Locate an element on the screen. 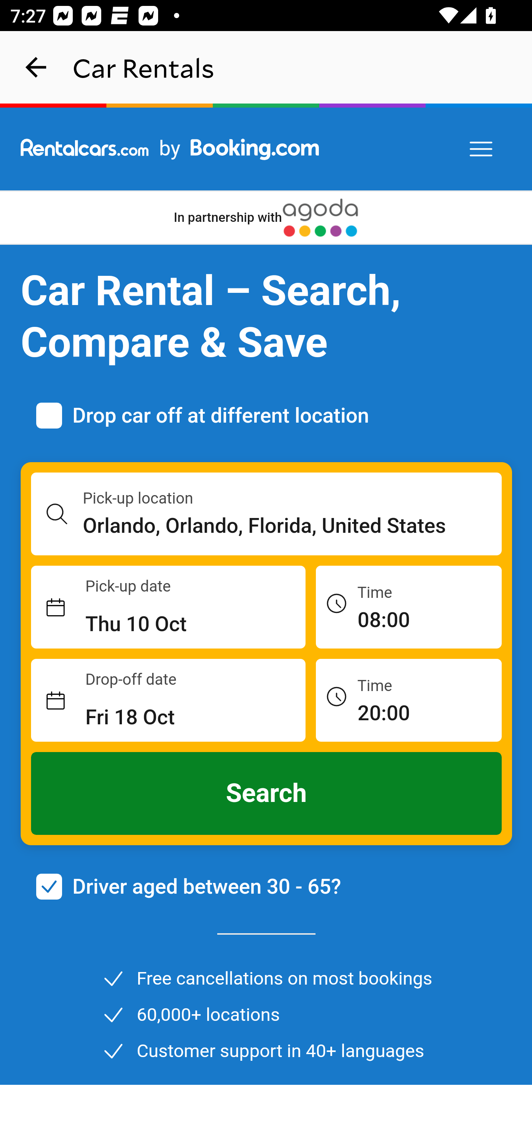 This screenshot has width=532, height=1124. Search is located at coordinates (267, 793).